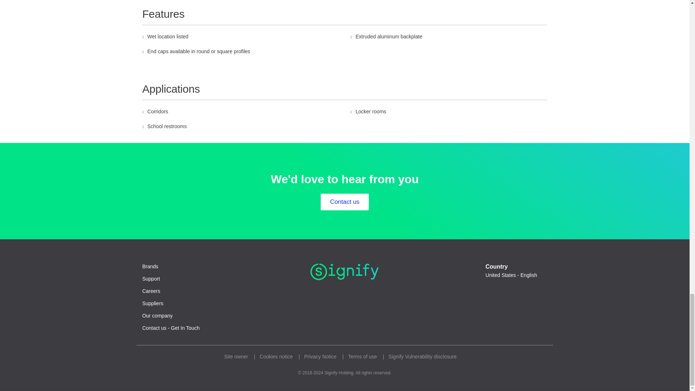 Image resolution: width=695 pixels, height=391 pixels. What do you see at coordinates (422, 357) in the screenshot?
I see `Signify Vulnerability disclosure` at bounding box center [422, 357].